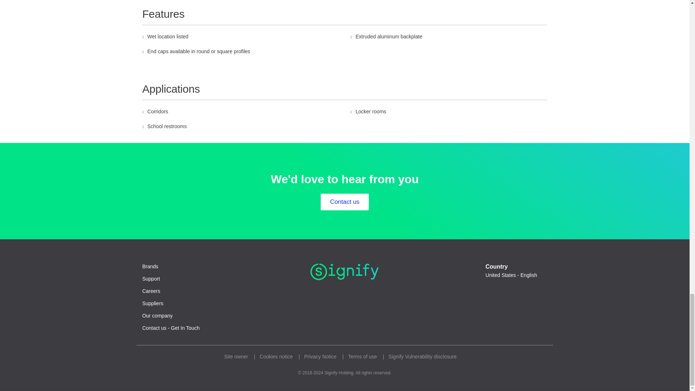 Image resolution: width=695 pixels, height=391 pixels. What do you see at coordinates (422, 357) in the screenshot?
I see `Signify Vulnerability disclosure` at bounding box center [422, 357].